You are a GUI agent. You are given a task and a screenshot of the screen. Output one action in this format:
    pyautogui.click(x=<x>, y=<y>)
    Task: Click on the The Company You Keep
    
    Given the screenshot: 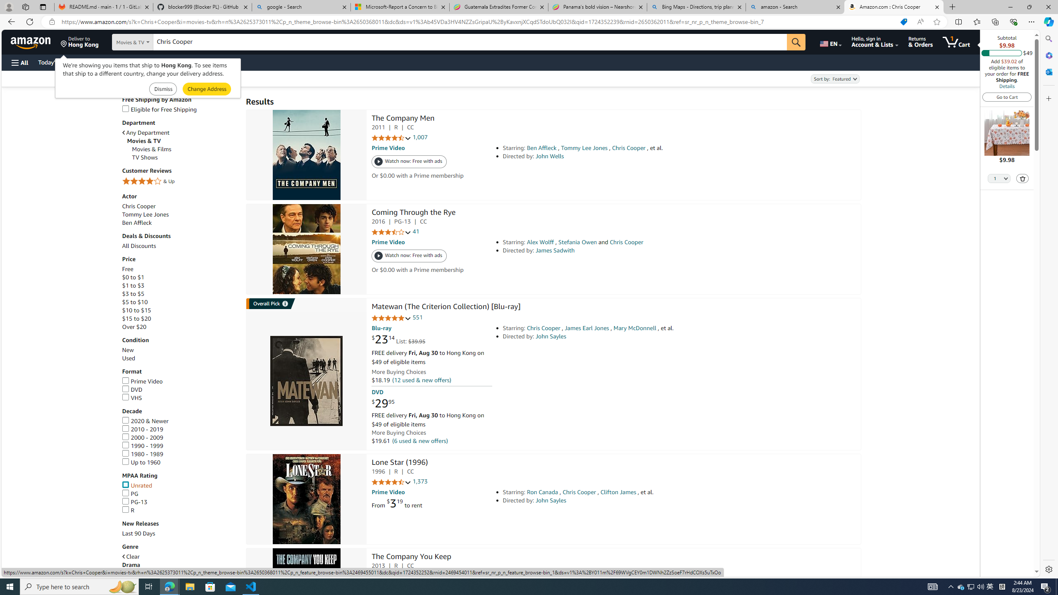 What is the action you would take?
    pyautogui.click(x=306, y=593)
    